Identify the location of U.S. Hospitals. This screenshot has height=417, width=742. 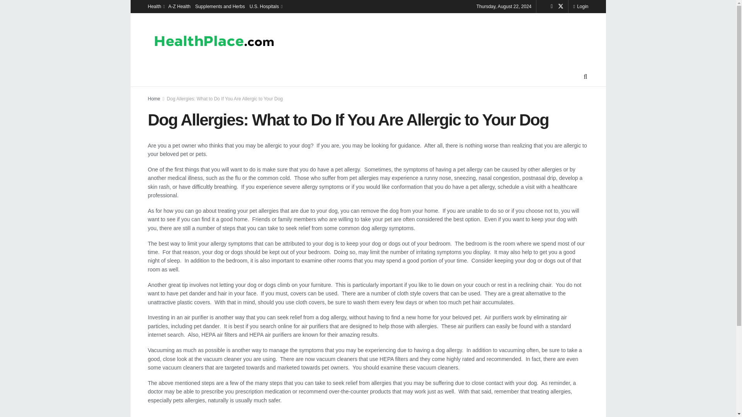
(265, 6).